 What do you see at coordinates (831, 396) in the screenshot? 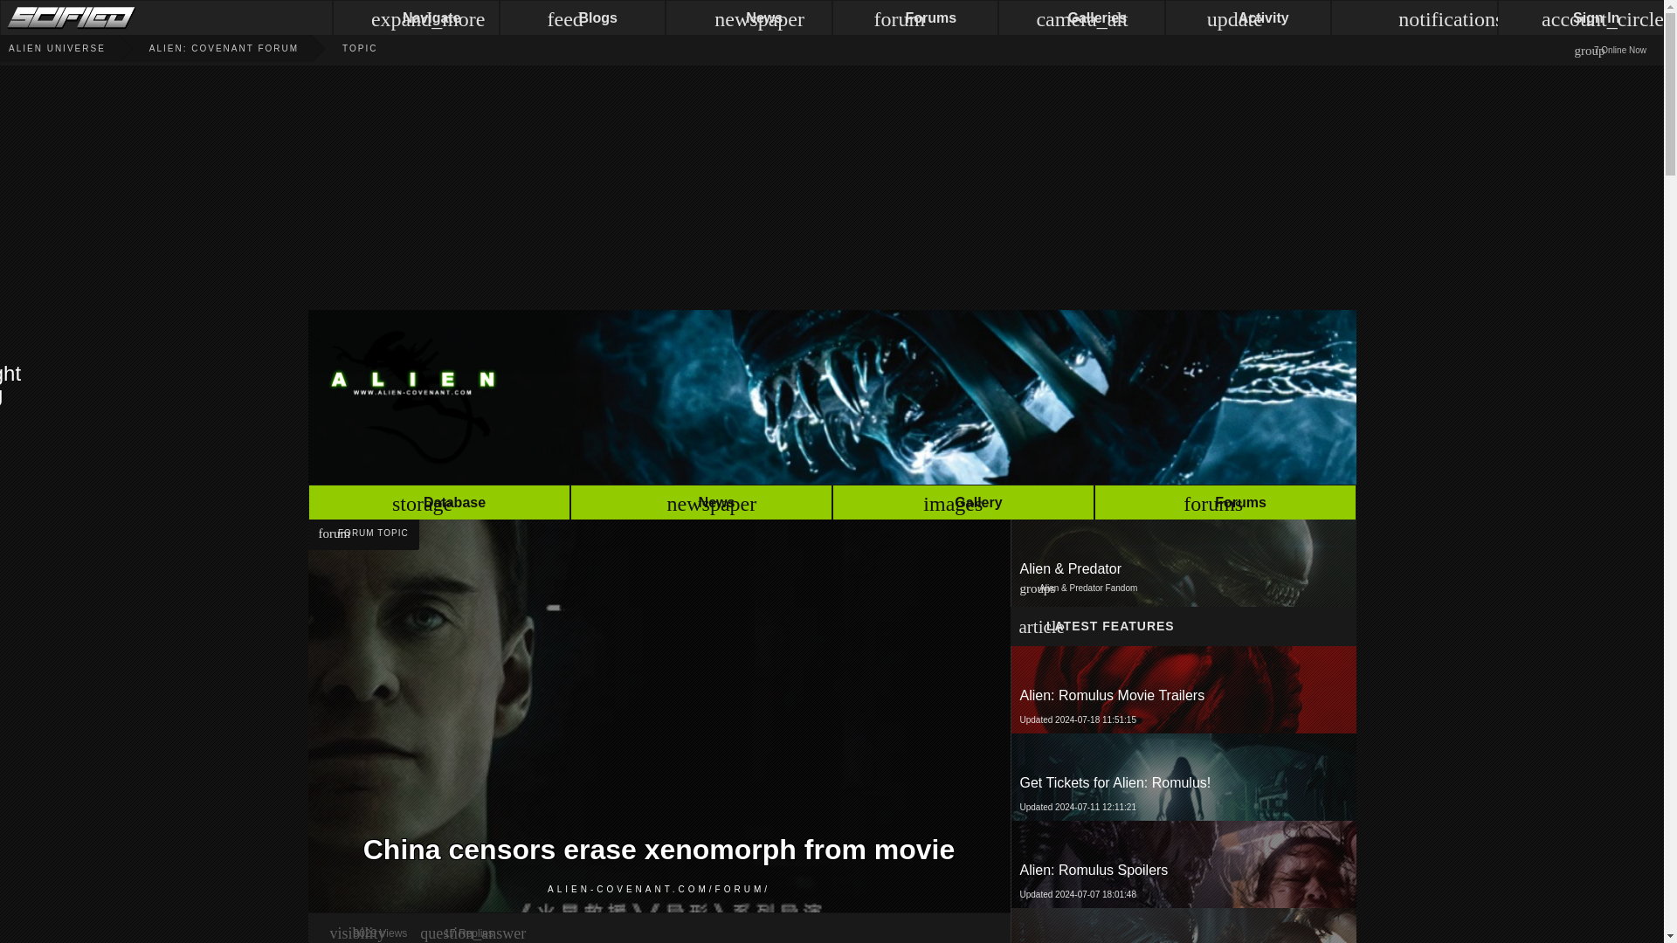
I see `TOPIC` at bounding box center [831, 396].